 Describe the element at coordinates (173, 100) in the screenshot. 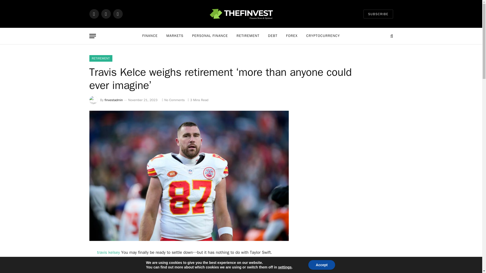

I see `No Comments` at that location.